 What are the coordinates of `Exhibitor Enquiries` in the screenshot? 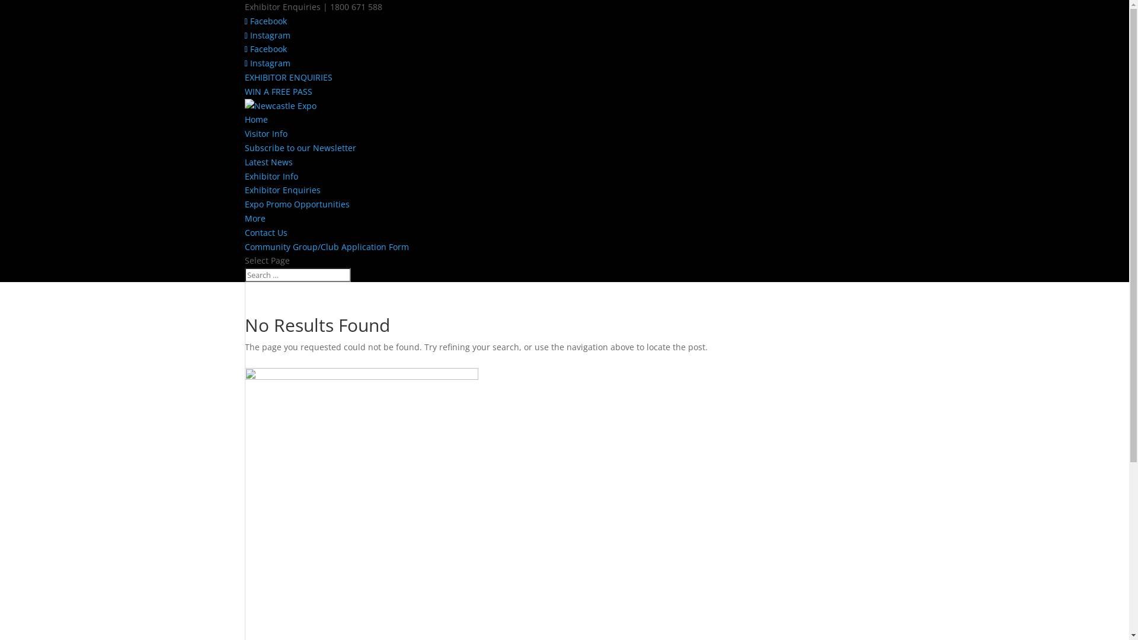 It's located at (282, 190).